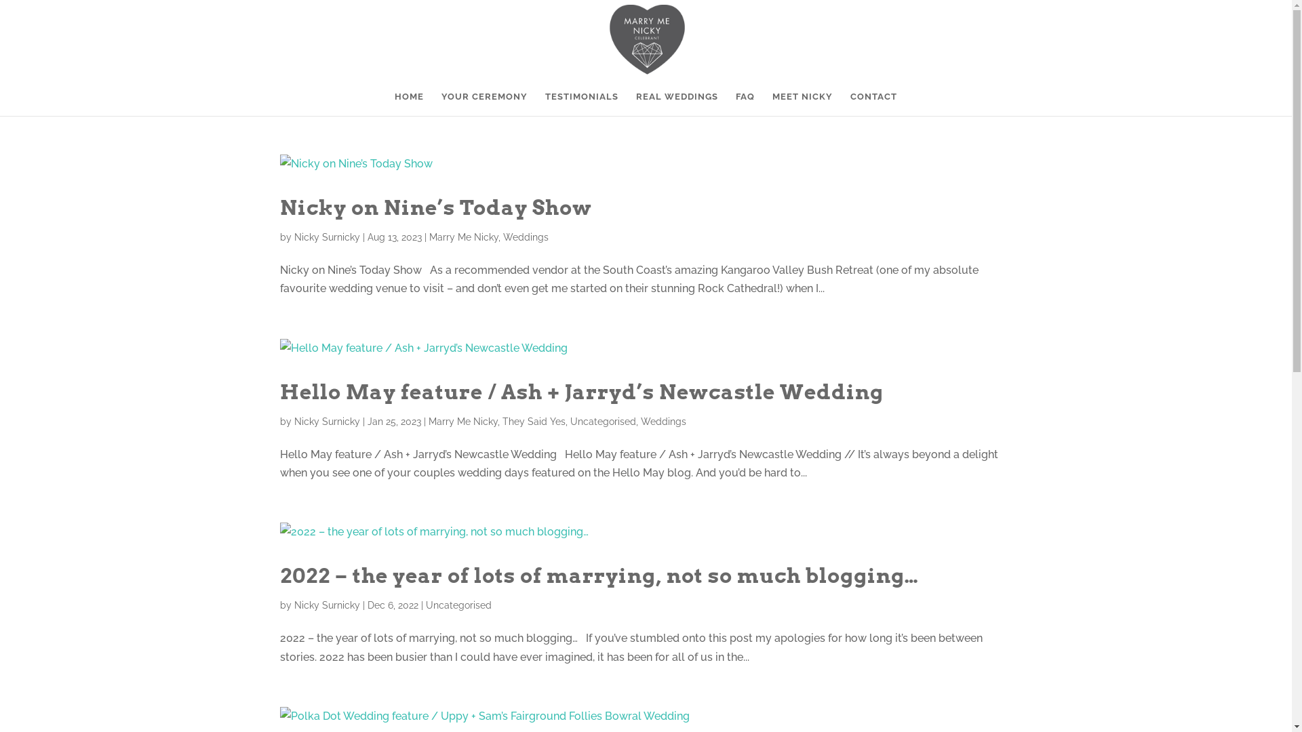 The image size is (1302, 732). What do you see at coordinates (484, 104) in the screenshot?
I see `YOUR CEREMONY` at bounding box center [484, 104].